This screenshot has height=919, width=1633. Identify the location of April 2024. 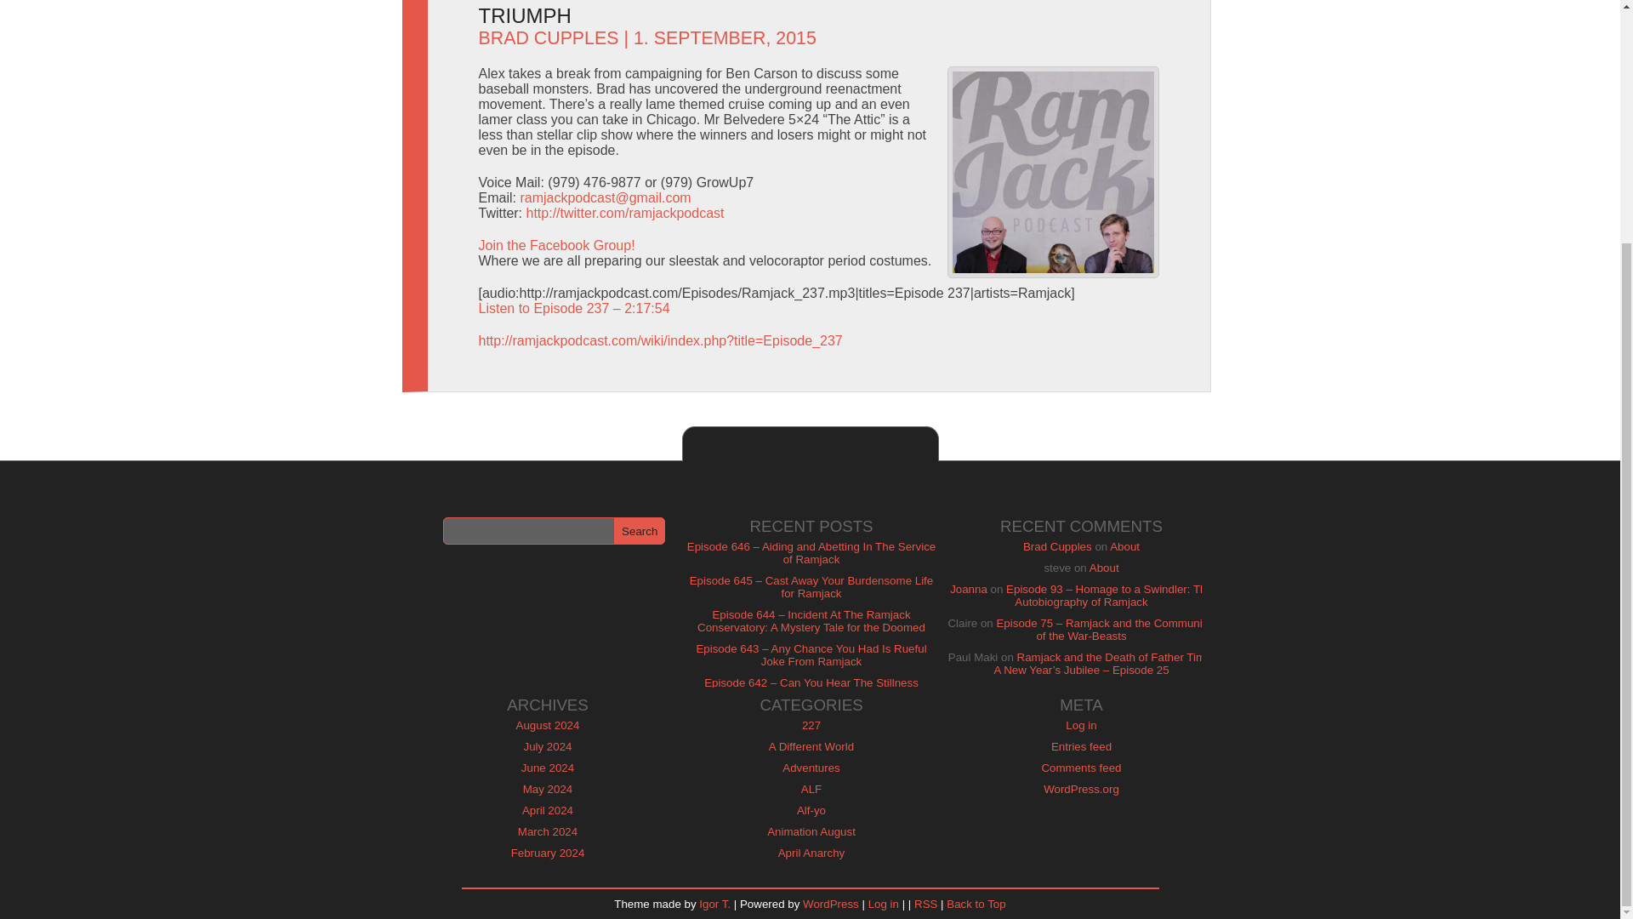
(548, 810).